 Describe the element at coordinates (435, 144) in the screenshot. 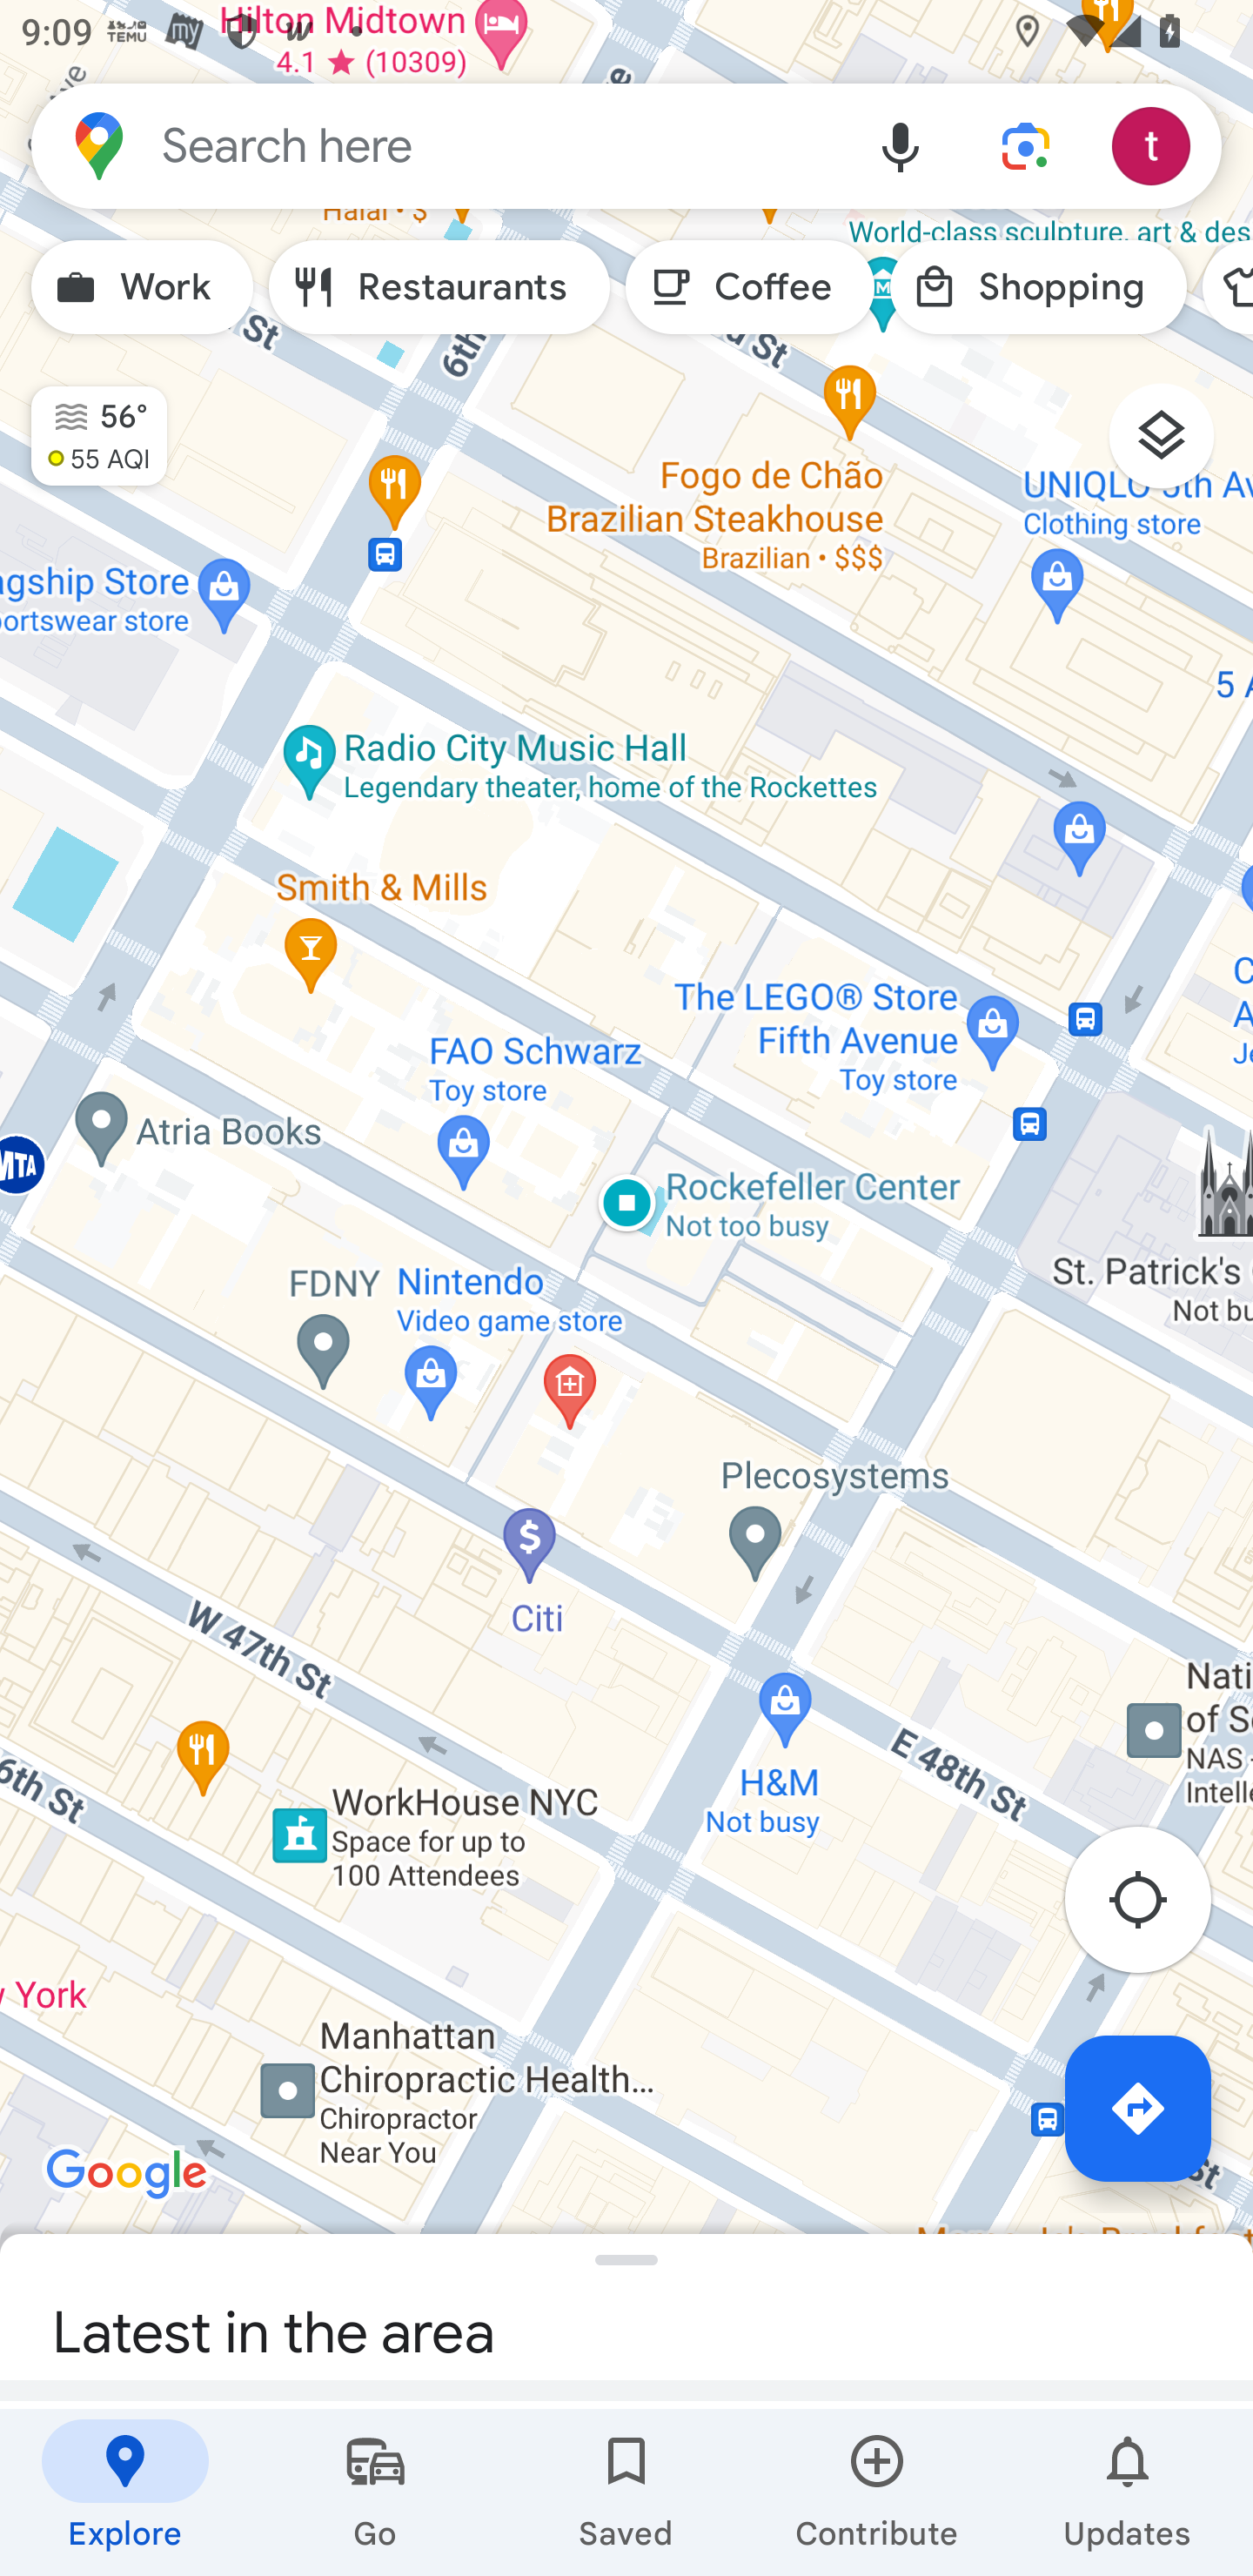

I see `Search here` at that location.